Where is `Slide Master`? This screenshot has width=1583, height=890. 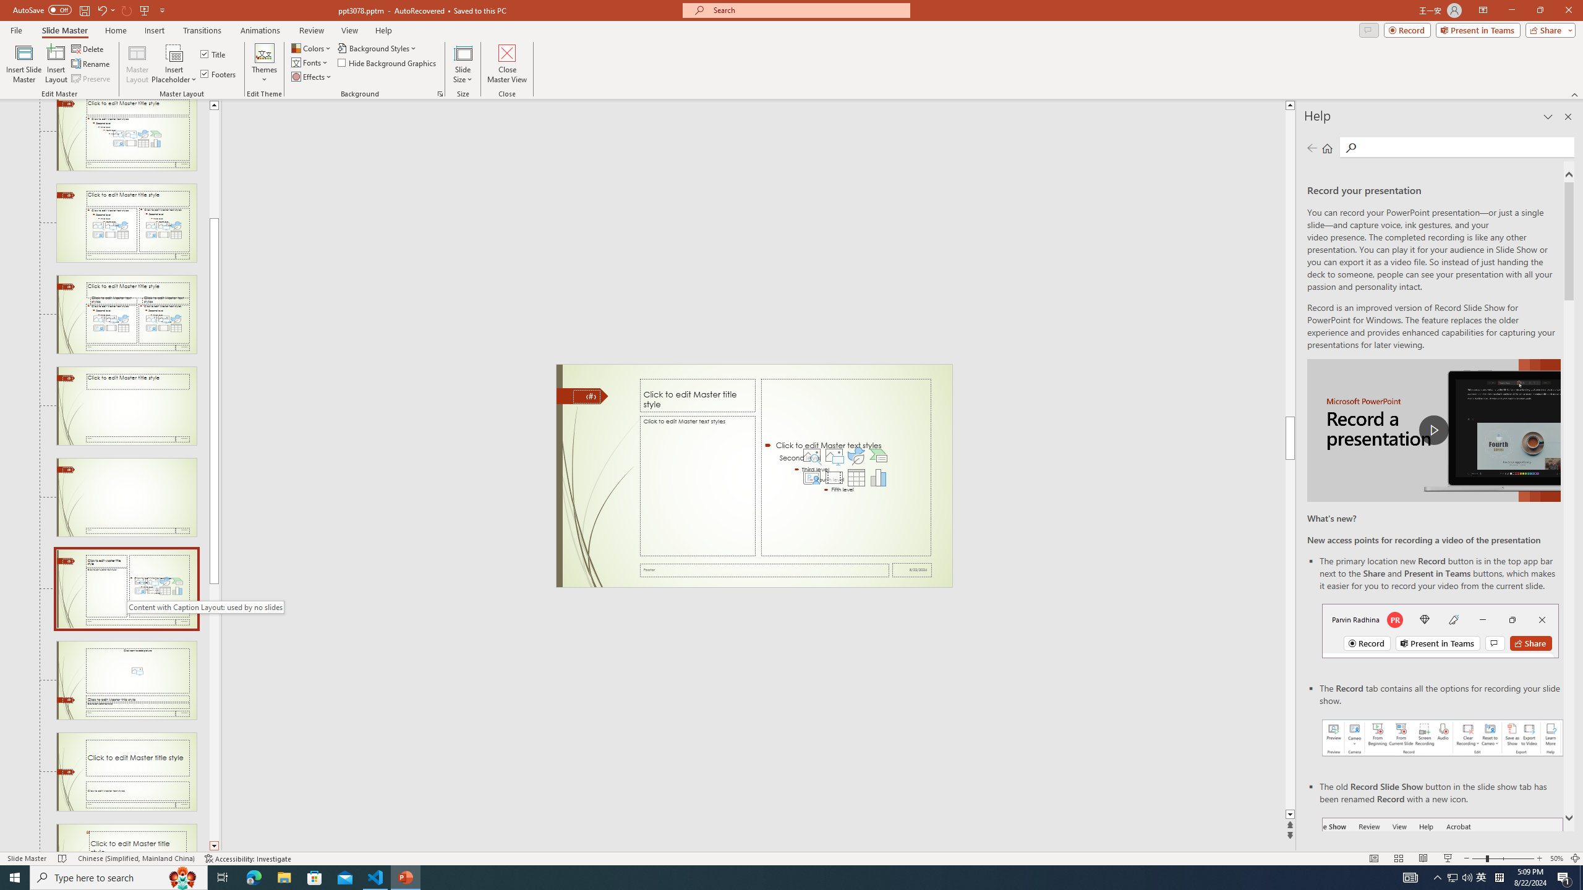 Slide Master is located at coordinates (64, 30).